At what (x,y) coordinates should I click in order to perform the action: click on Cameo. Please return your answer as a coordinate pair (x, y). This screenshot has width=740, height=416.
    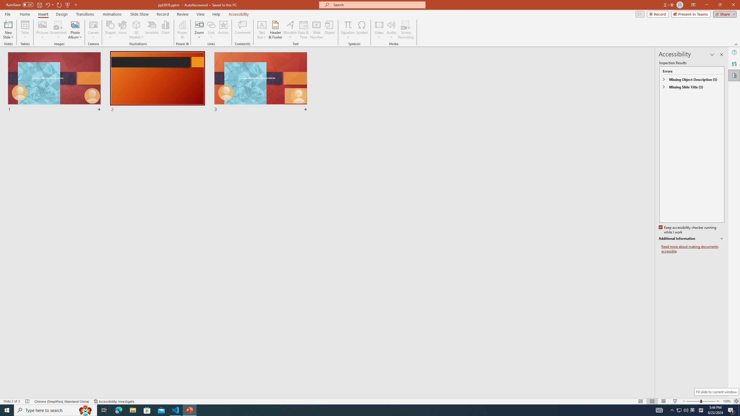
    Looking at the image, I should click on (94, 25).